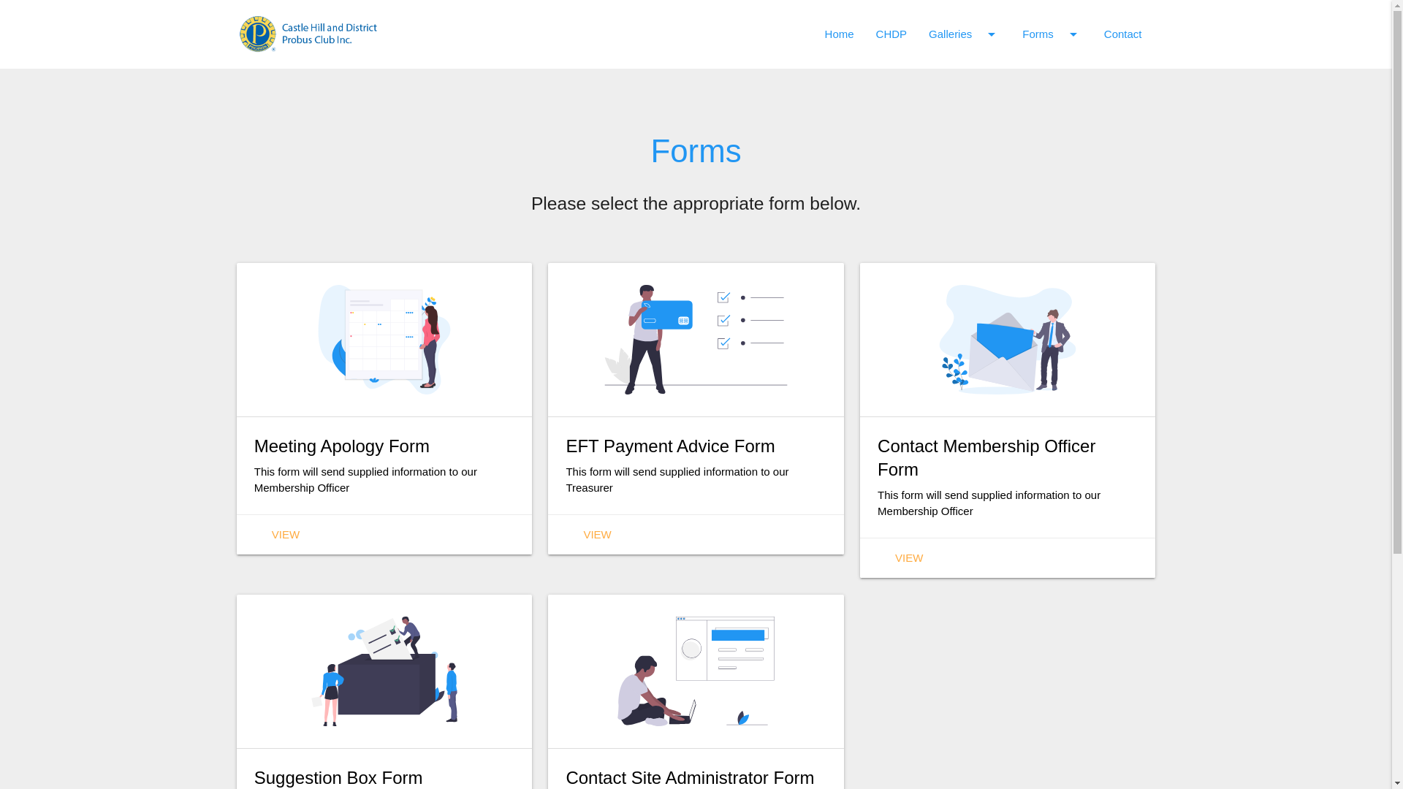 This screenshot has width=1403, height=789. Describe the element at coordinates (286, 535) in the screenshot. I see `VIEW` at that location.